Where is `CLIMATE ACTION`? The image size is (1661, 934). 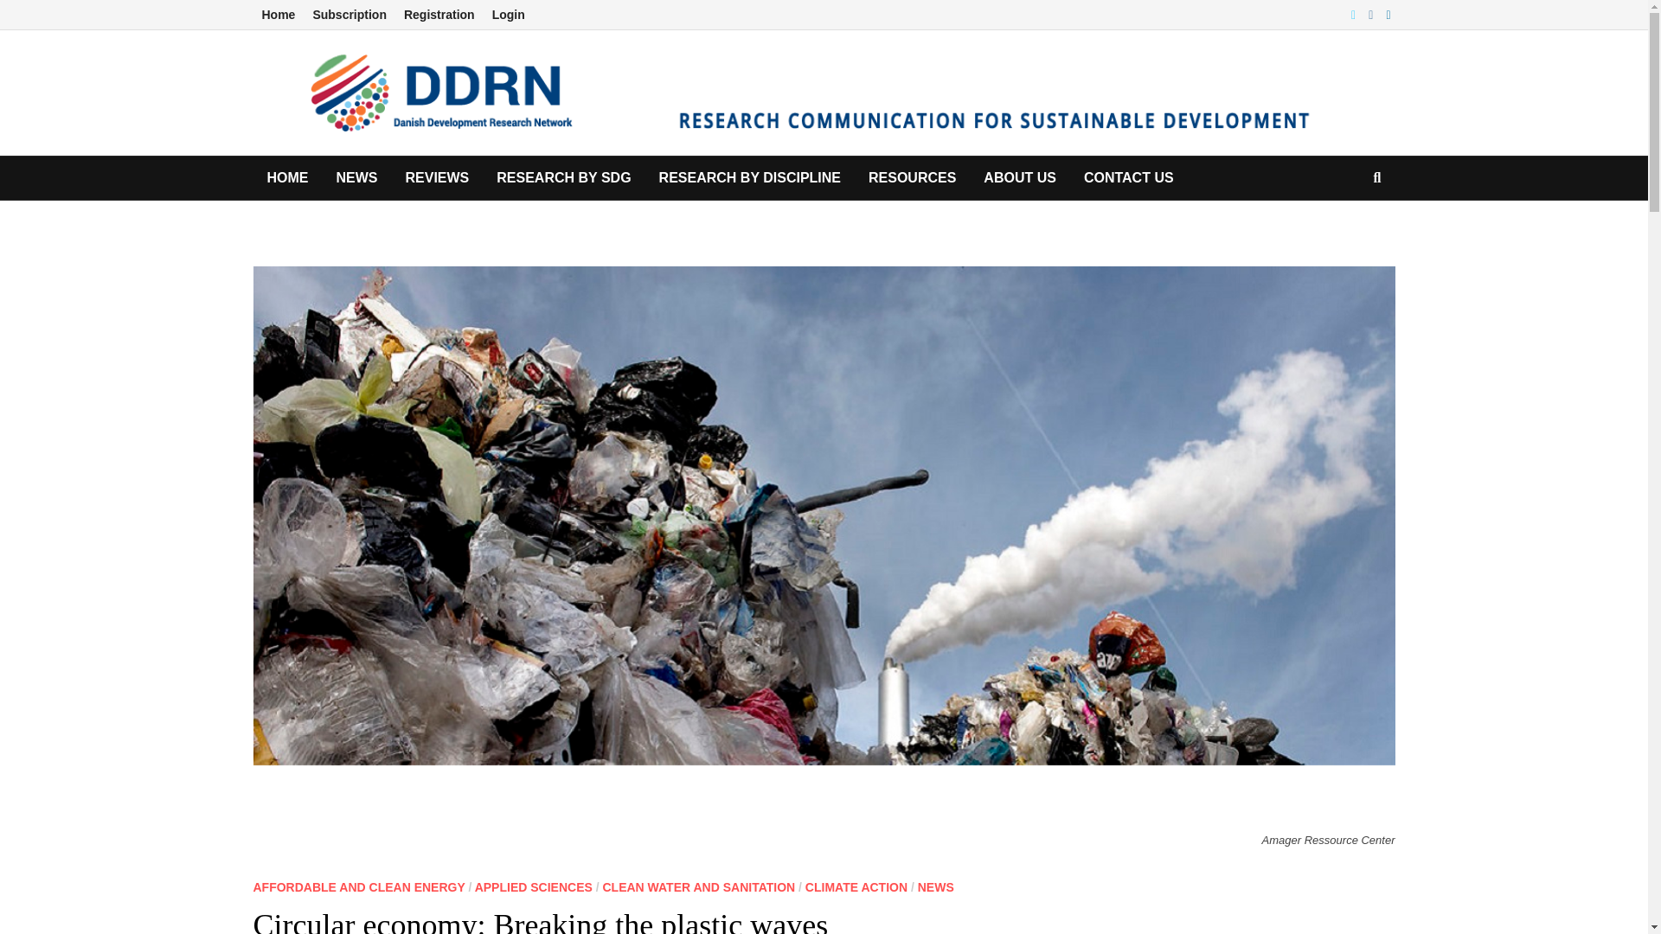
CLIMATE ACTION is located at coordinates (856, 887).